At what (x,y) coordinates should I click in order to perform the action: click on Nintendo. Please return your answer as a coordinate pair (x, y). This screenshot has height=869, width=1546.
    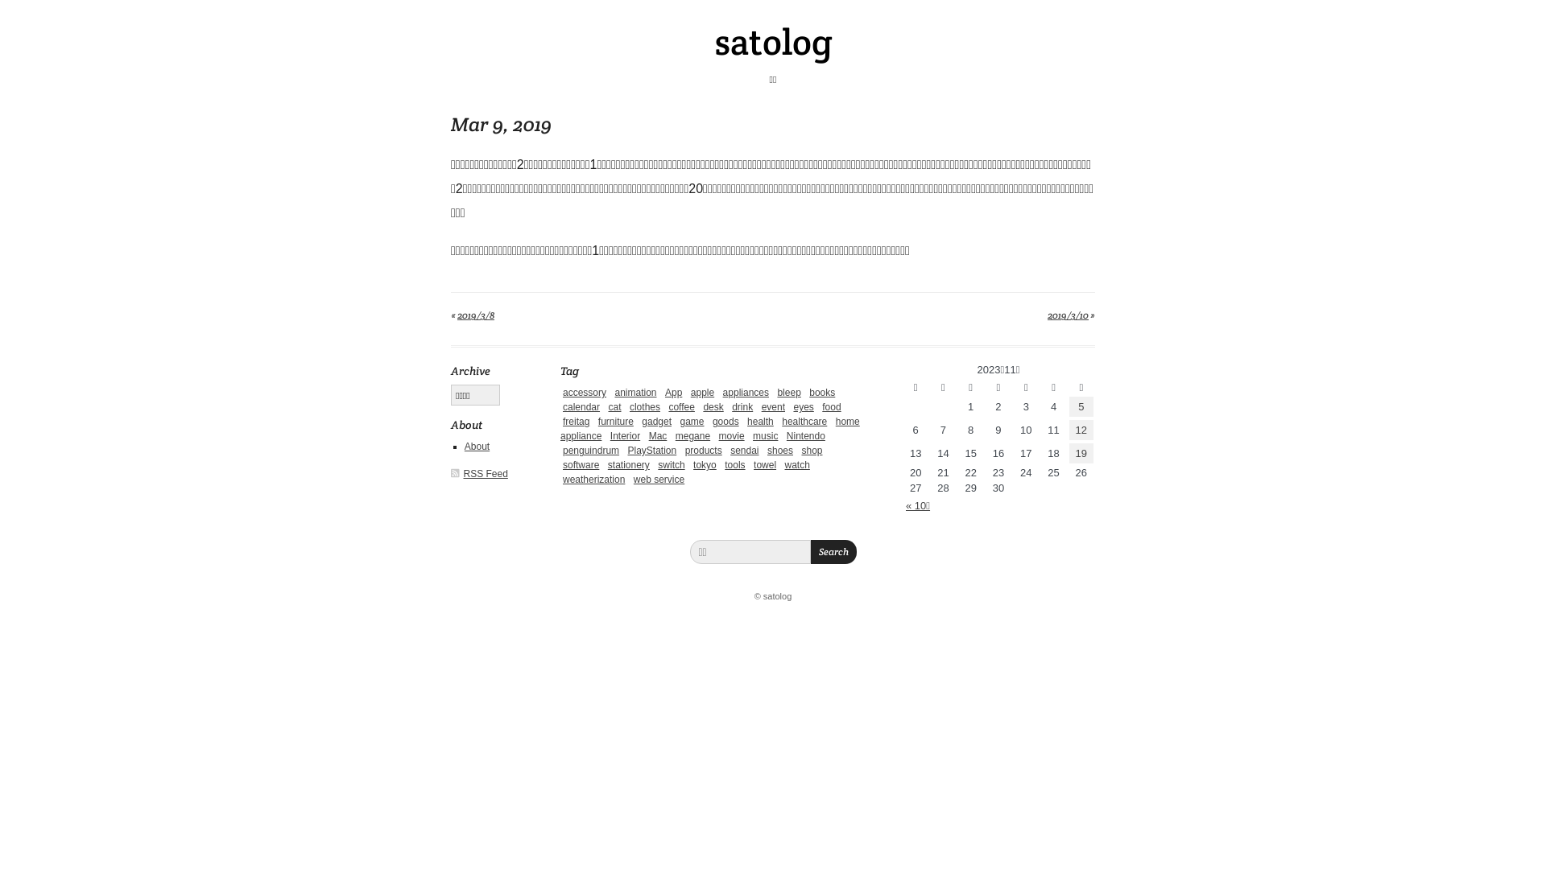
    Looking at the image, I should click on (806, 436).